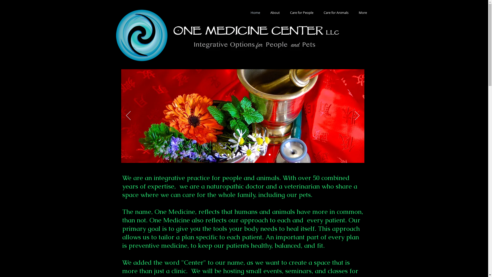 Image resolution: width=492 pixels, height=277 pixels. I want to click on Care for Animals, so click(336, 13).